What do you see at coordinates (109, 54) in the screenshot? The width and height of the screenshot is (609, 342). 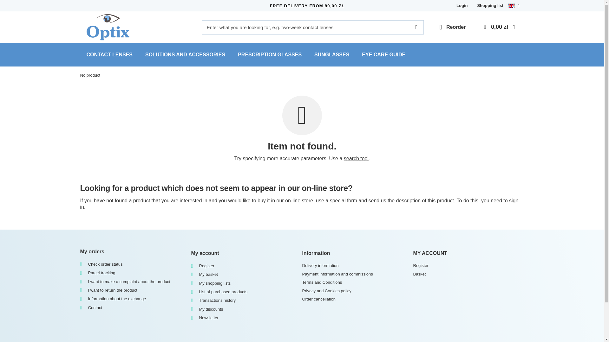 I see `Contact lenses` at bounding box center [109, 54].